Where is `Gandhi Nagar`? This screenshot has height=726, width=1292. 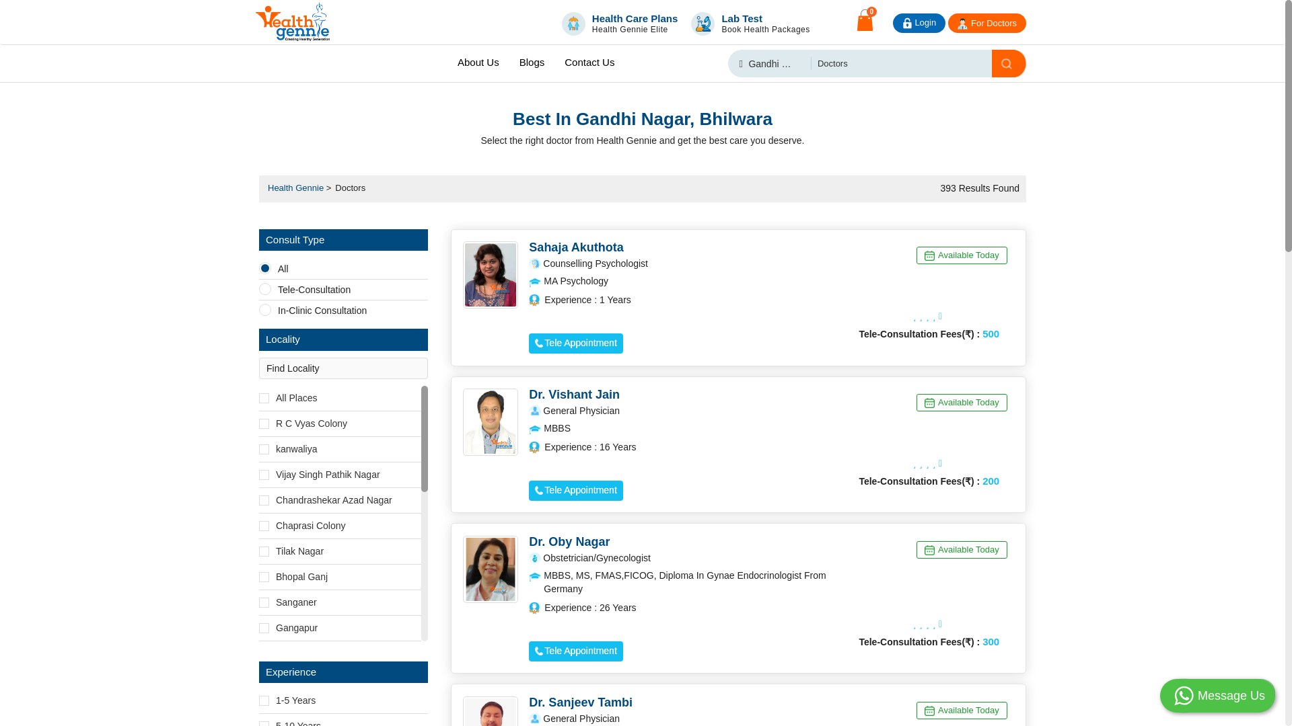
Gandhi Nagar is located at coordinates (620, 22).